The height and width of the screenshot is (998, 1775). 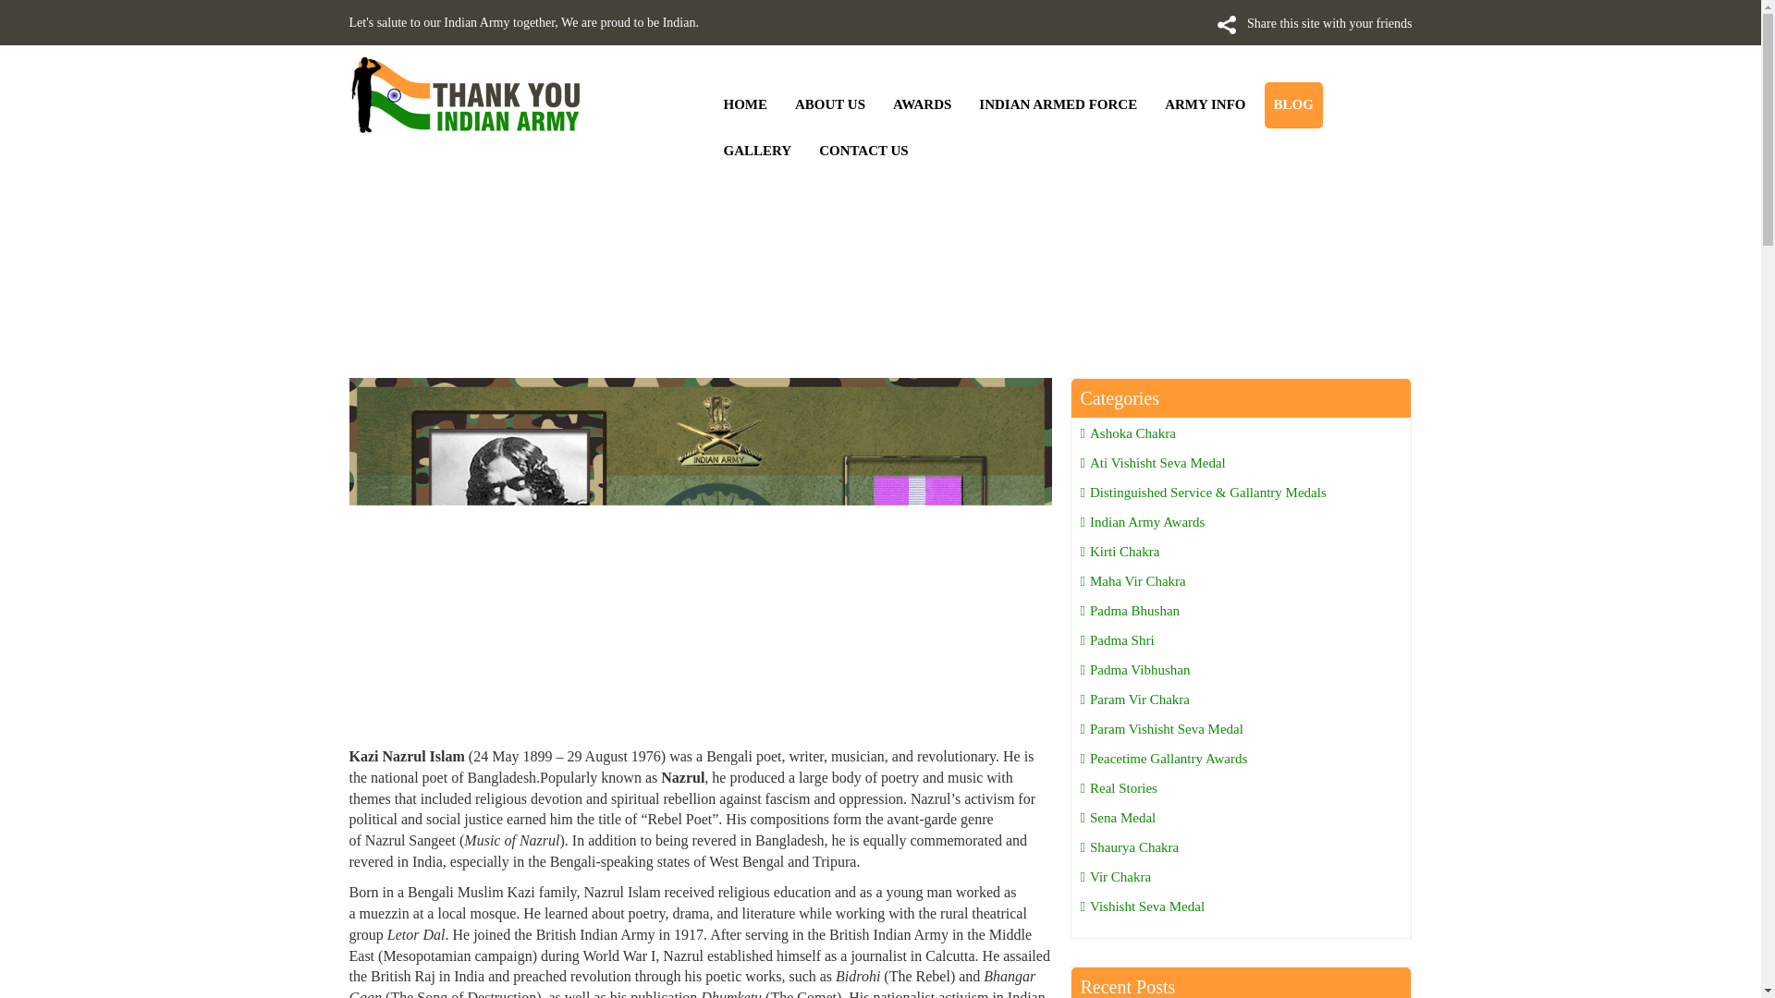 I want to click on BLOG, so click(x=1292, y=105).